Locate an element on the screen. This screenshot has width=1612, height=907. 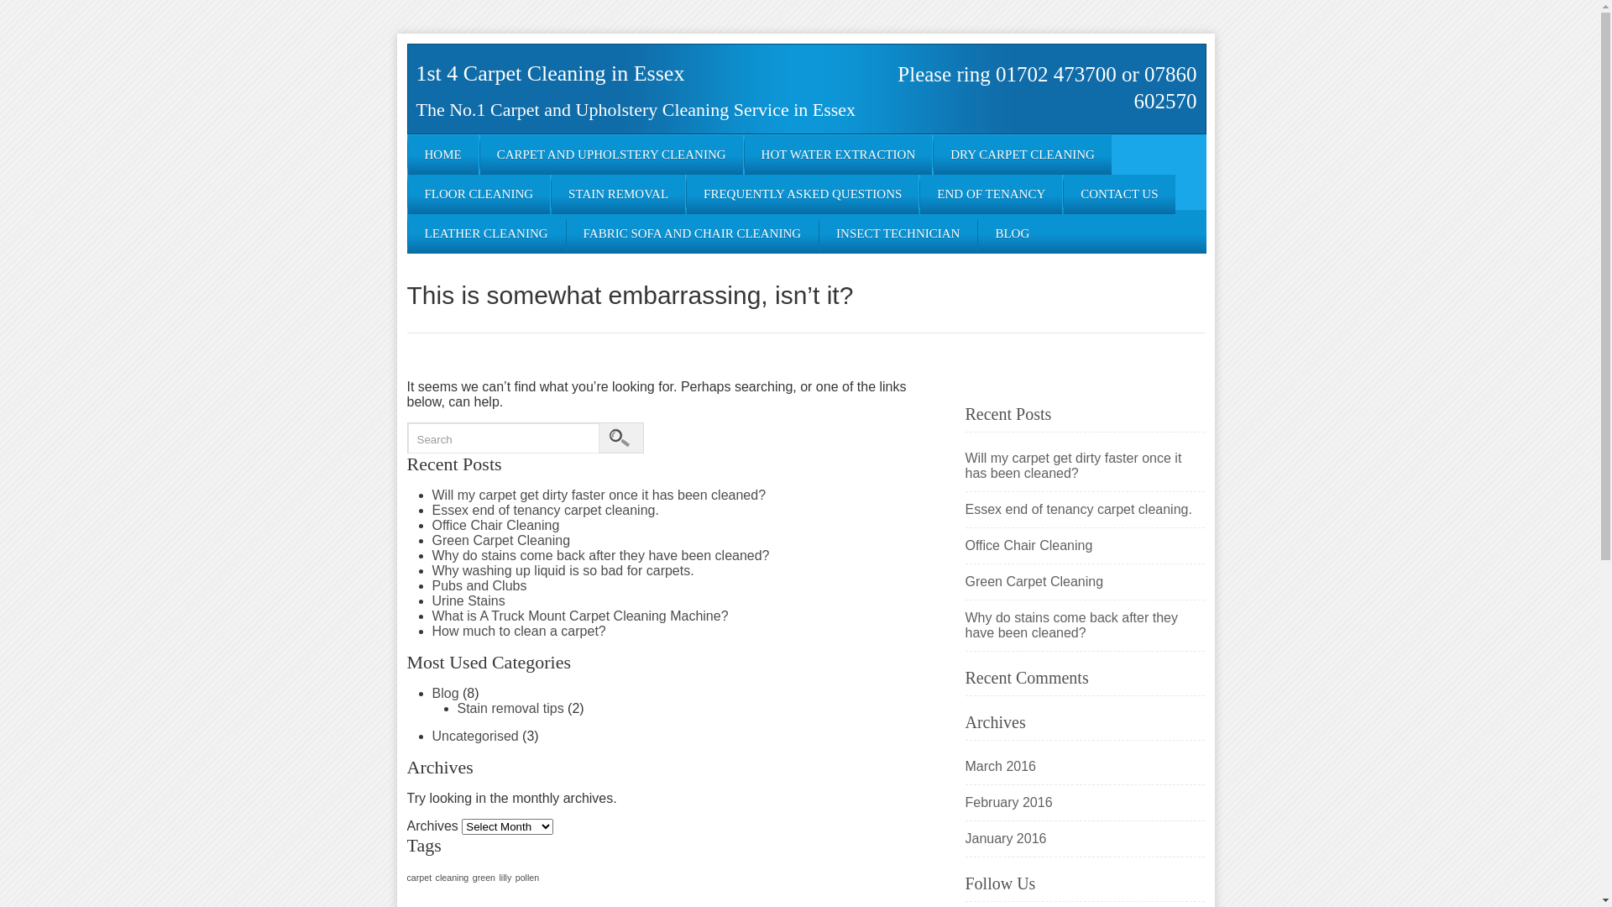
HOME is located at coordinates (443, 155).